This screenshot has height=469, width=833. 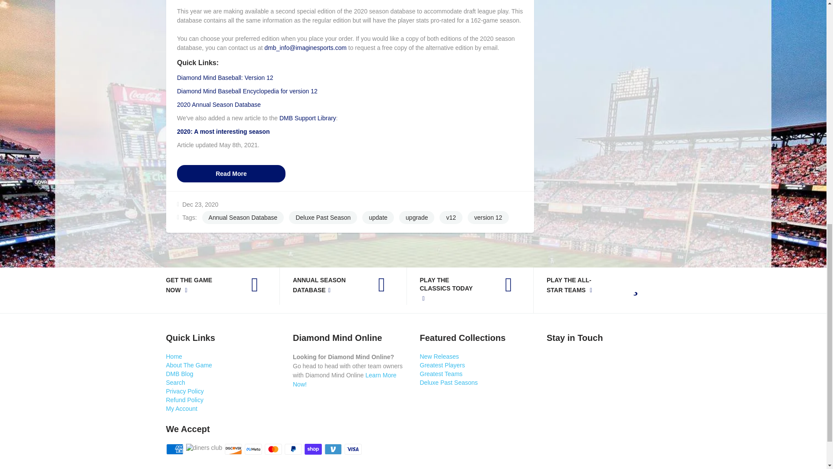 What do you see at coordinates (219, 105) in the screenshot?
I see `2020 Annual Season Database` at bounding box center [219, 105].